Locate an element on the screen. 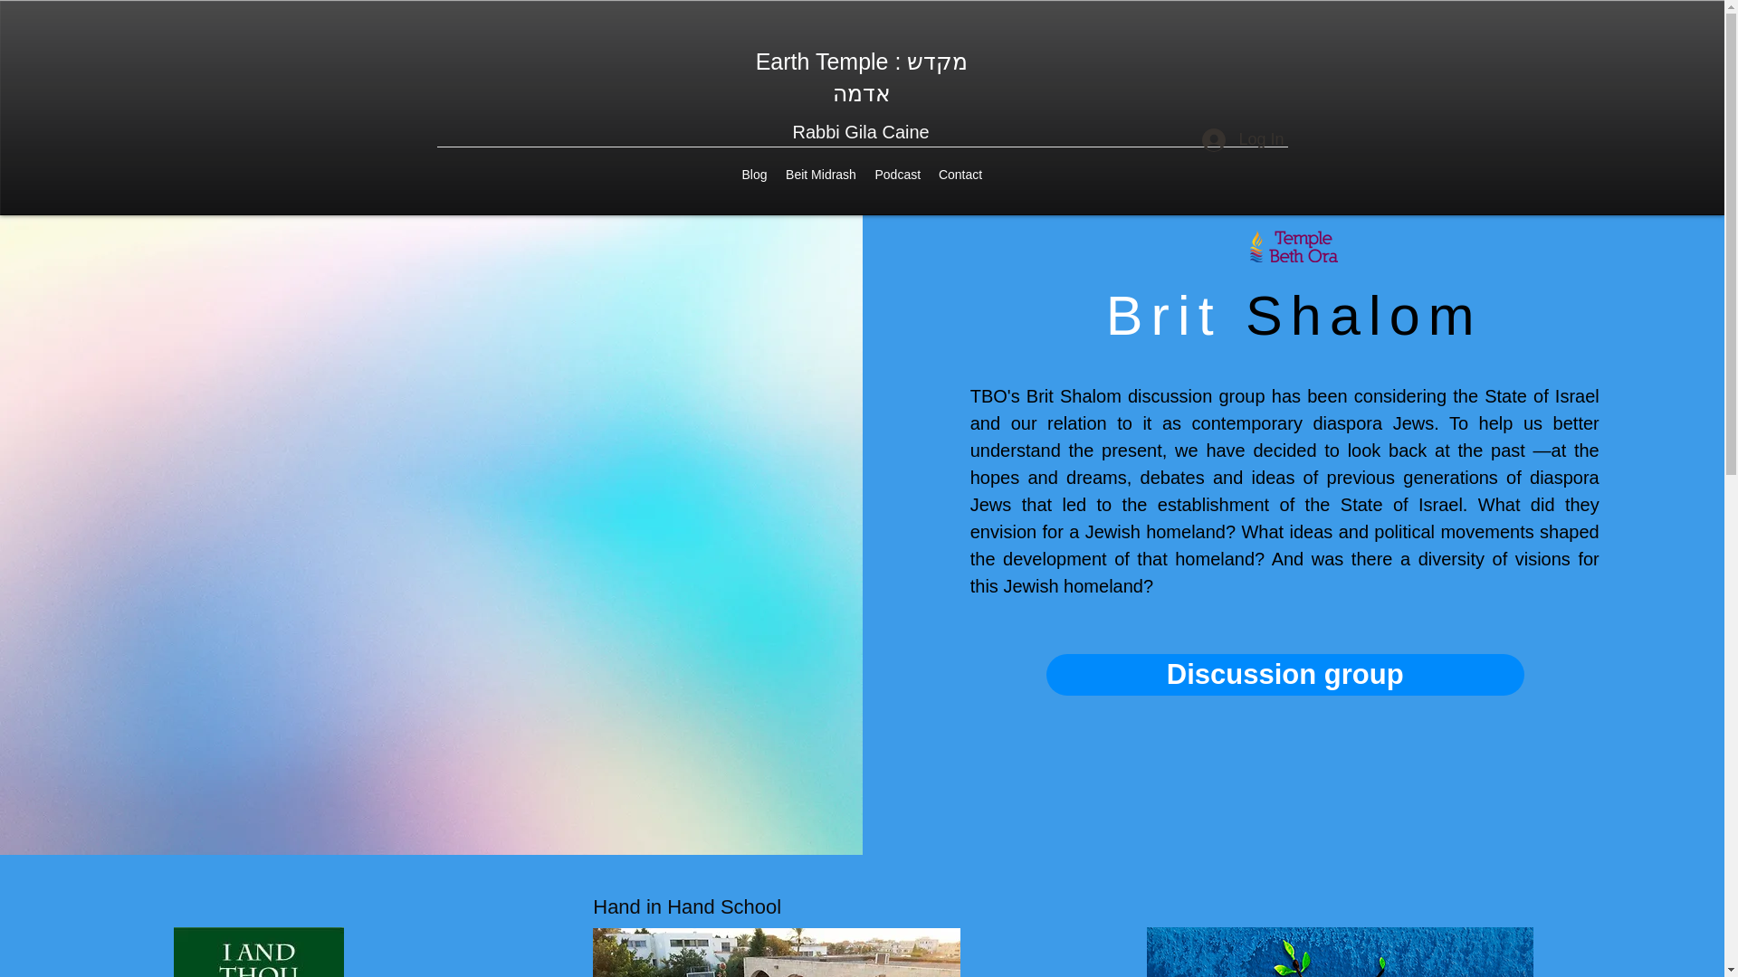 The width and height of the screenshot is (1738, 977). Contact is located at coordinates (960, 175).